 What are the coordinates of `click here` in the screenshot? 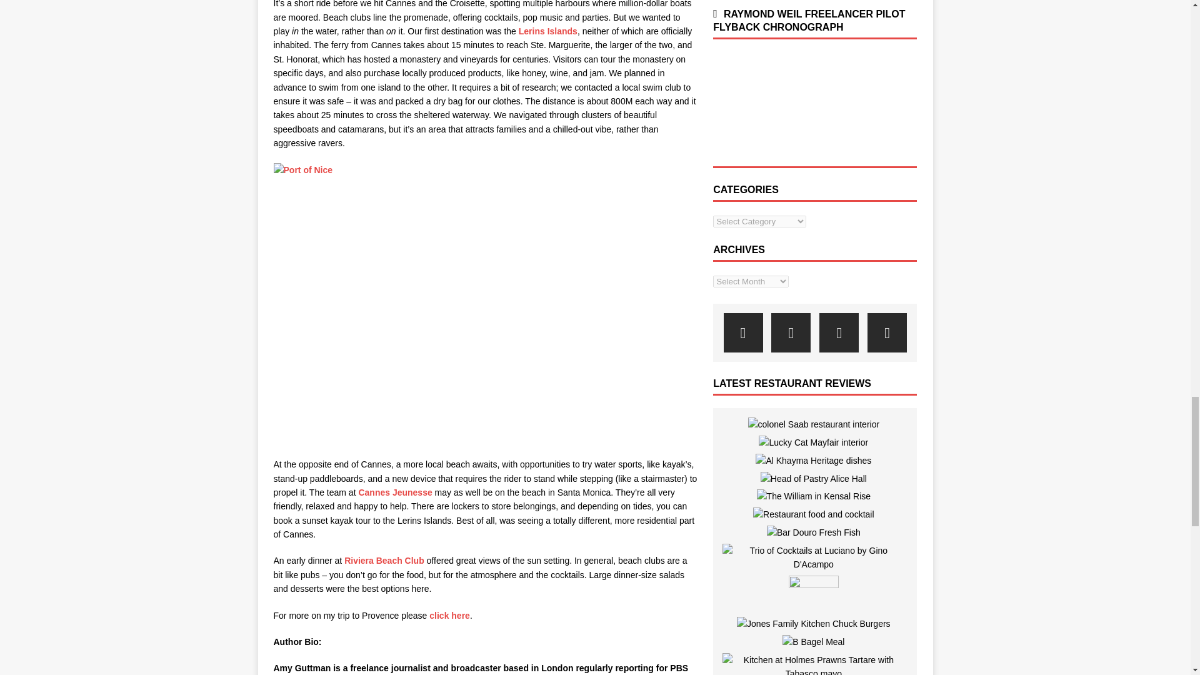 It's located at (450, 615).